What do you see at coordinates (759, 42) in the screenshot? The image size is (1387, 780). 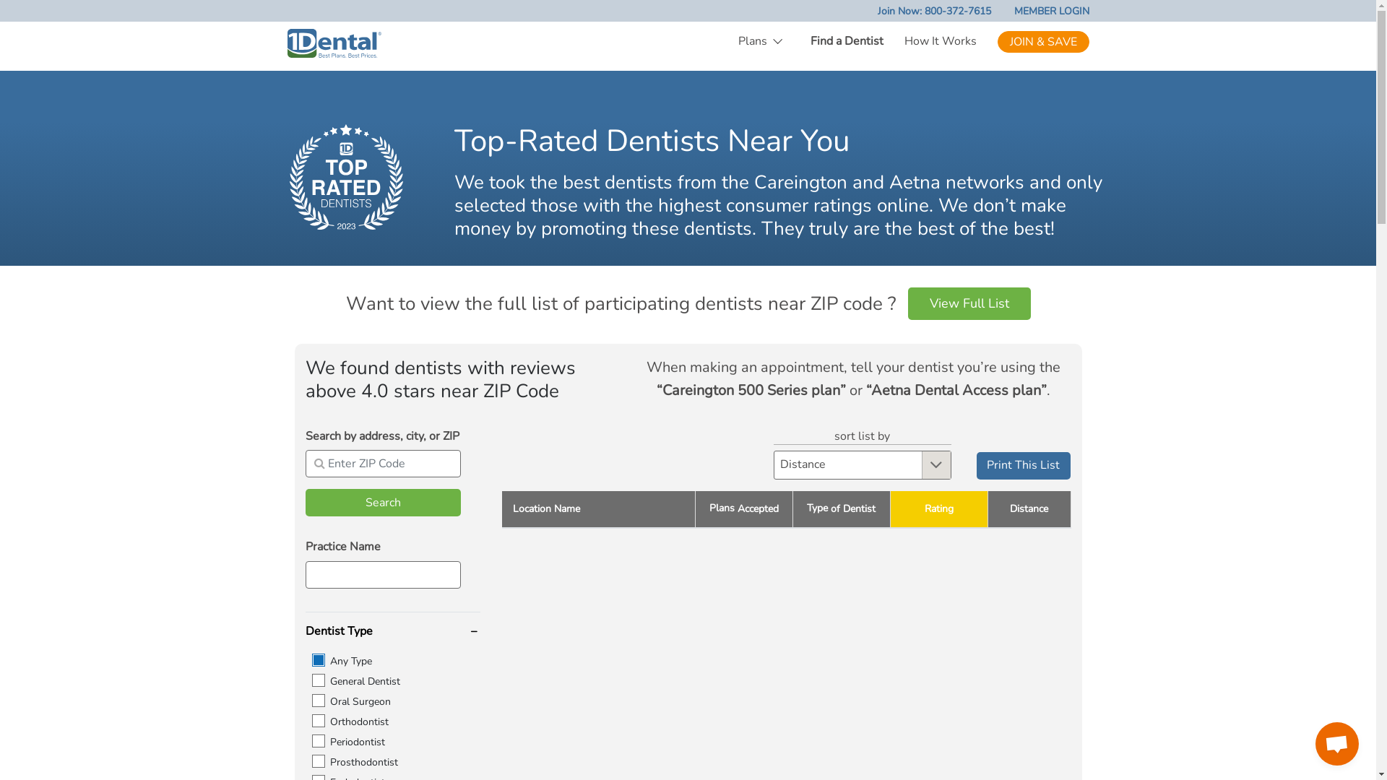 I see `Plans` at bounding box center [759, 42].